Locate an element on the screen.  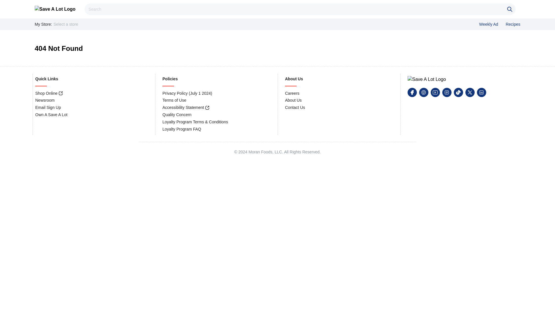
Quality Concern is located at coordinates (177, 114).